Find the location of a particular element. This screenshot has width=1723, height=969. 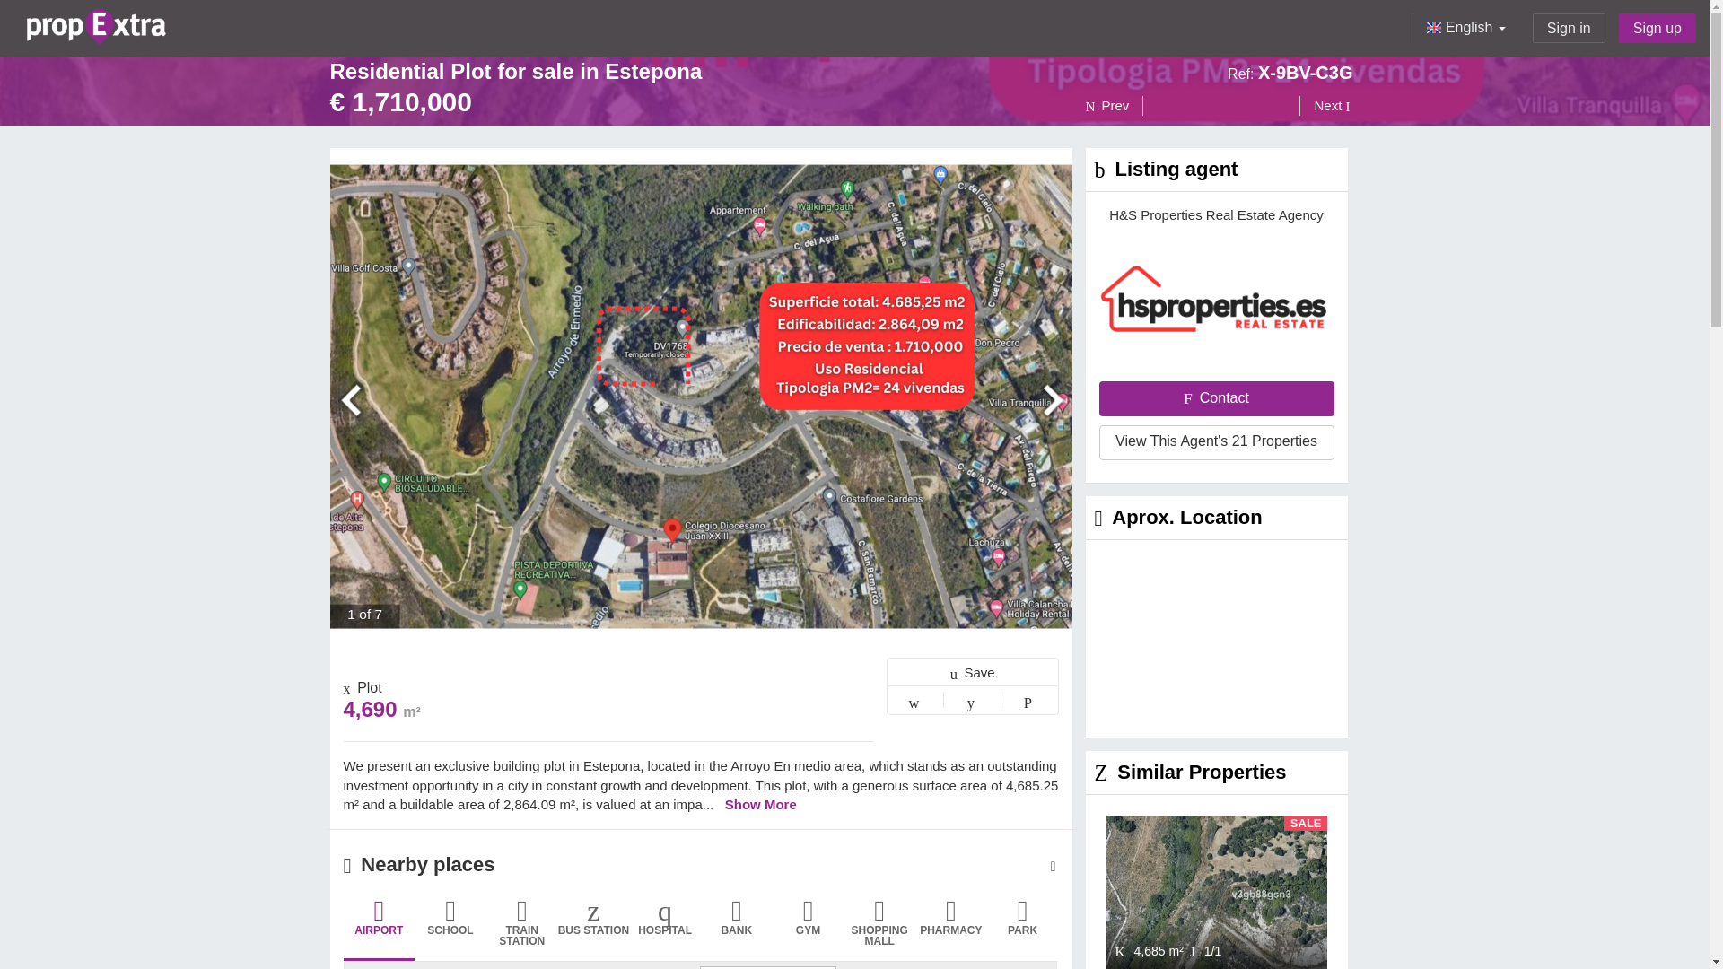

60 Mins is located at coordinates (767, 967).